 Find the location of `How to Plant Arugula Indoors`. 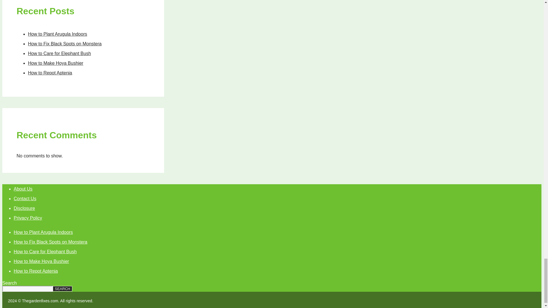

How to Plant Arugula Indoors is located at coordinates (57, 34).